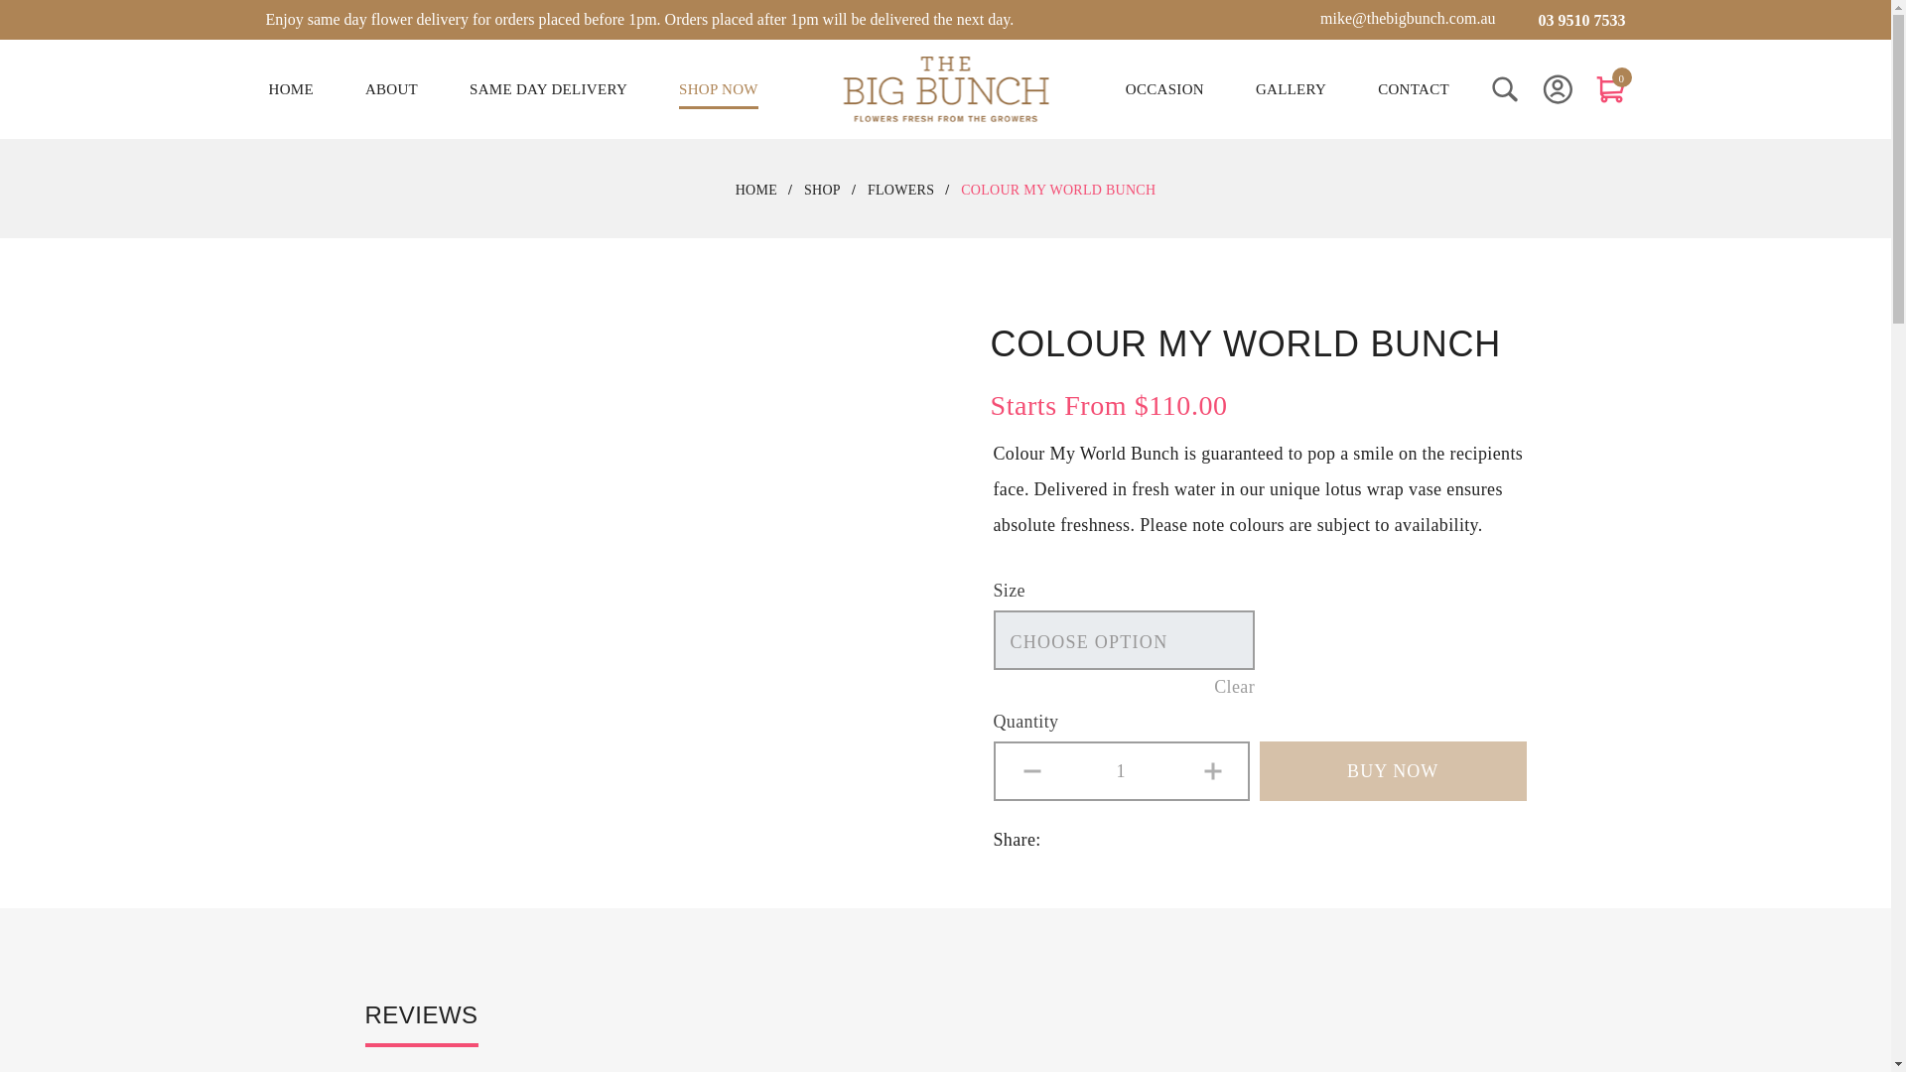 The width and height of the screenshot is (1906, 1072). I want to click on Qty, so click(1122, 770).